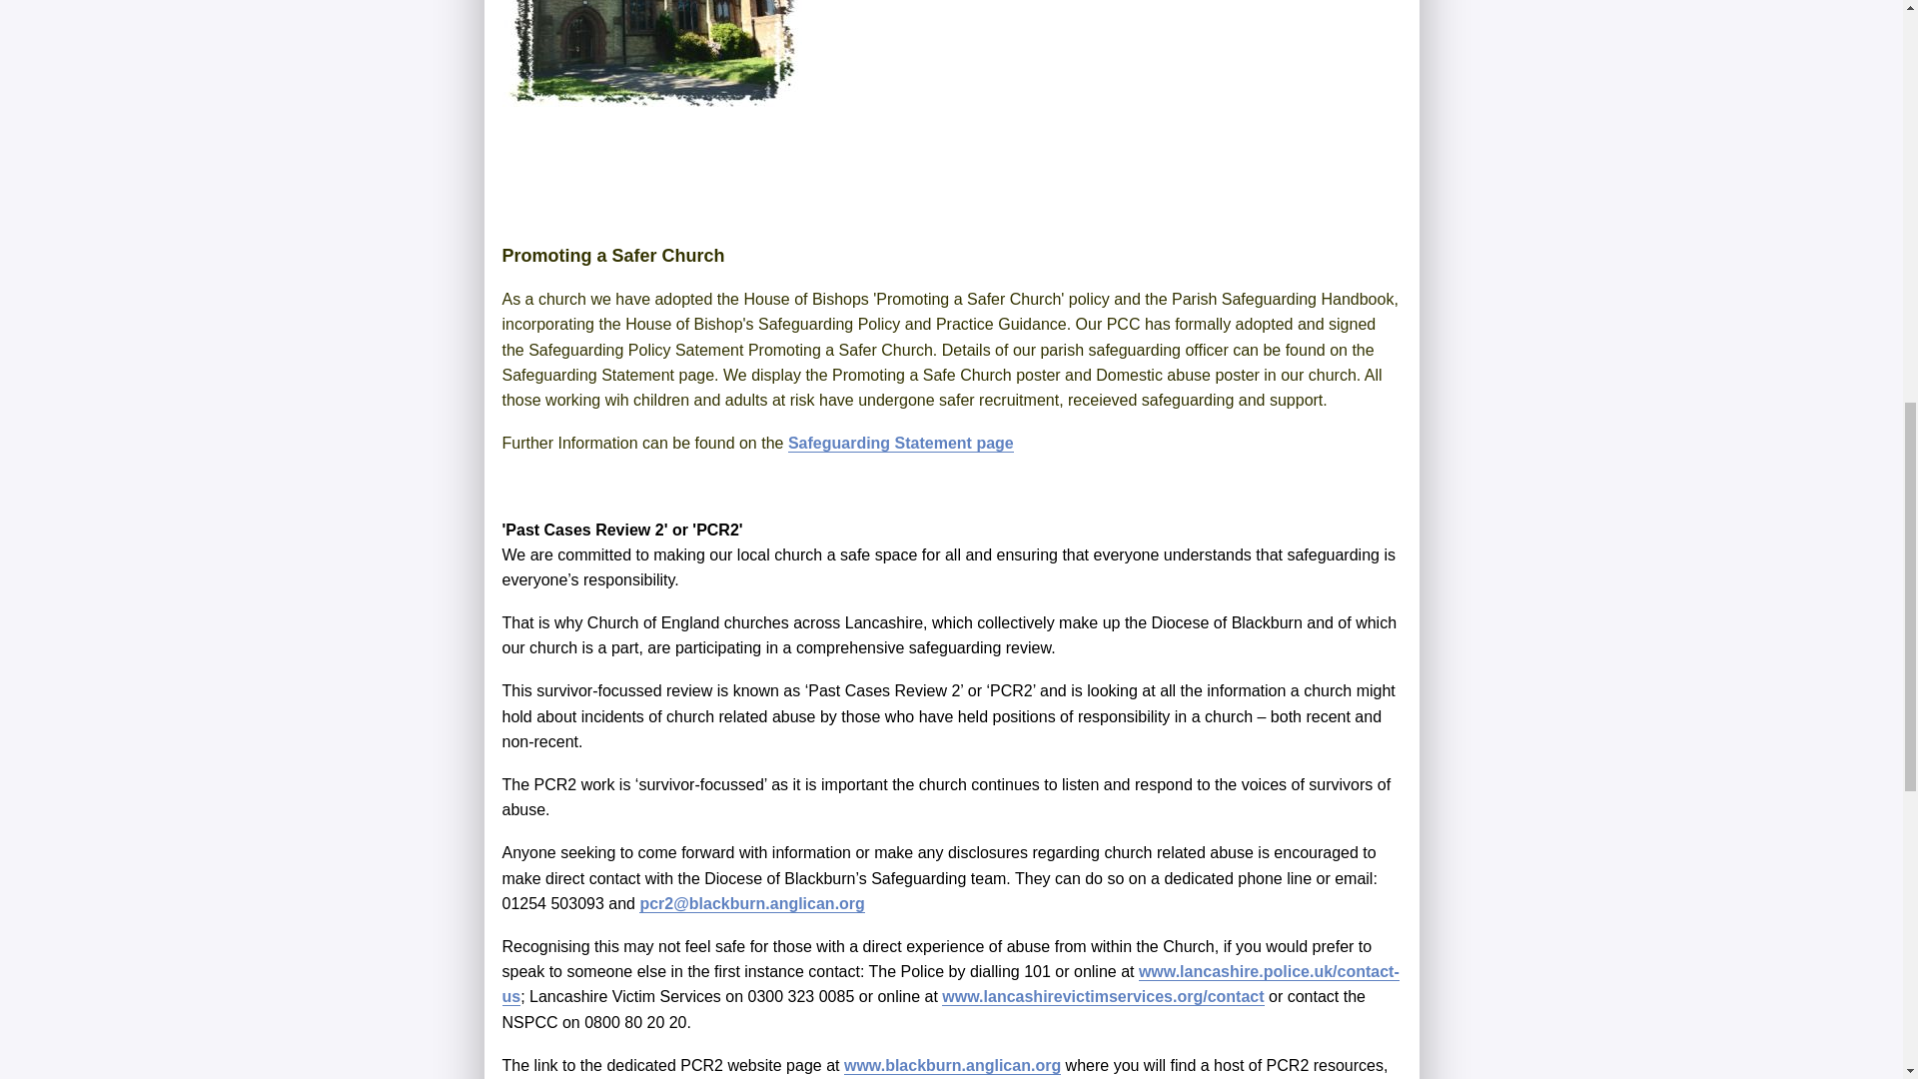 The height and width of the screenshot is (1079, 1918). Describe the element at coordinates (651, 53) in the screenshot. I see `Picture of church` at that location.